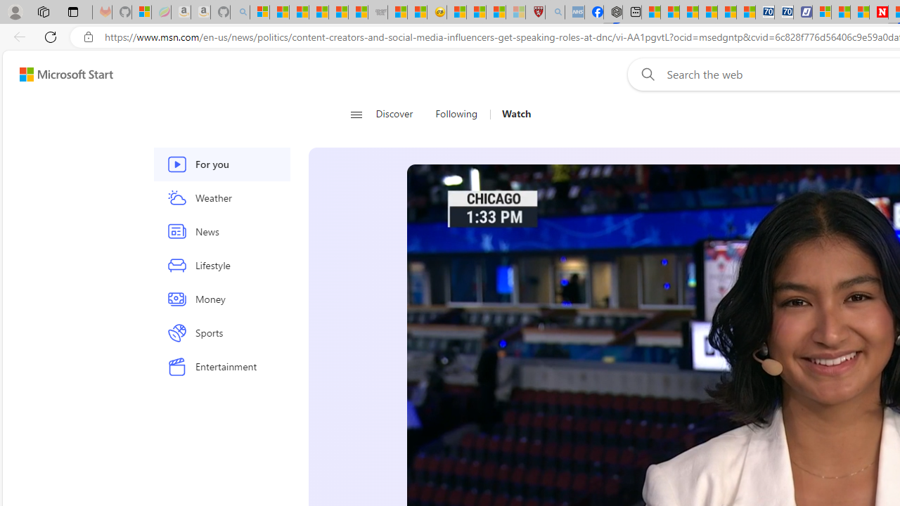 The width and height of the screenshot is (900, 506). Describe the element at coordinates (783, 13) in the screenshot. I see `Cheap Hotels - Save70.com` at that location.